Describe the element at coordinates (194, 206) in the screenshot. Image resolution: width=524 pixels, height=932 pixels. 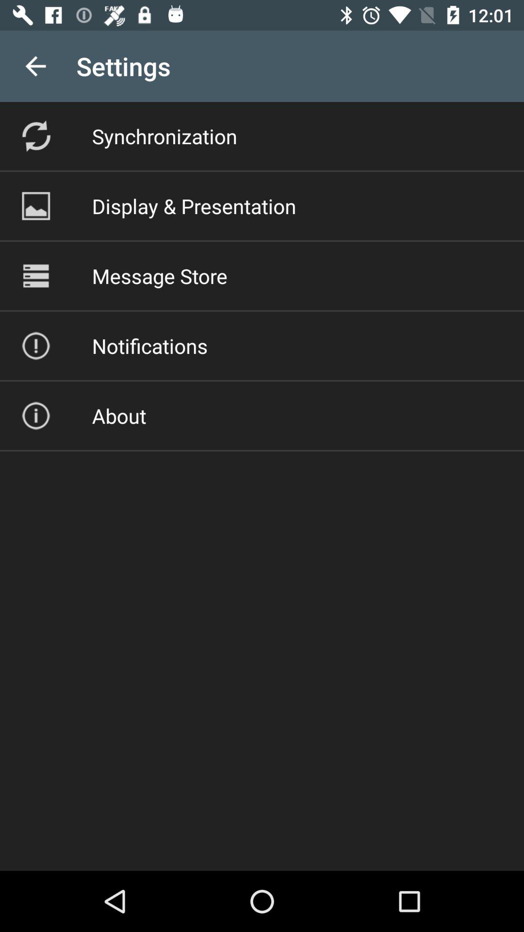
I see `swipe to display & presentation icon` at that location.